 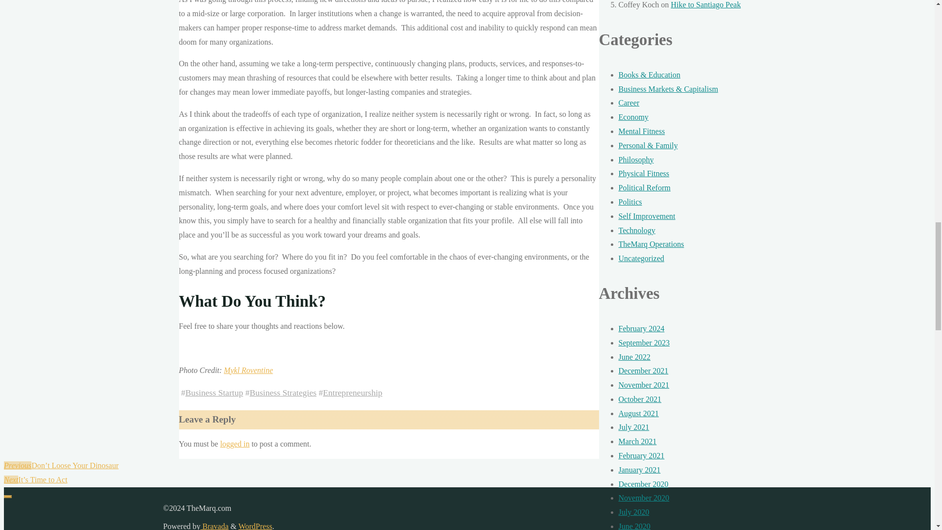 What do you see at coordinates (214, 526) in the screenshot?
I see `Bravada WordPress Theme by Cryout Creations` at bounding box center [214, 526].